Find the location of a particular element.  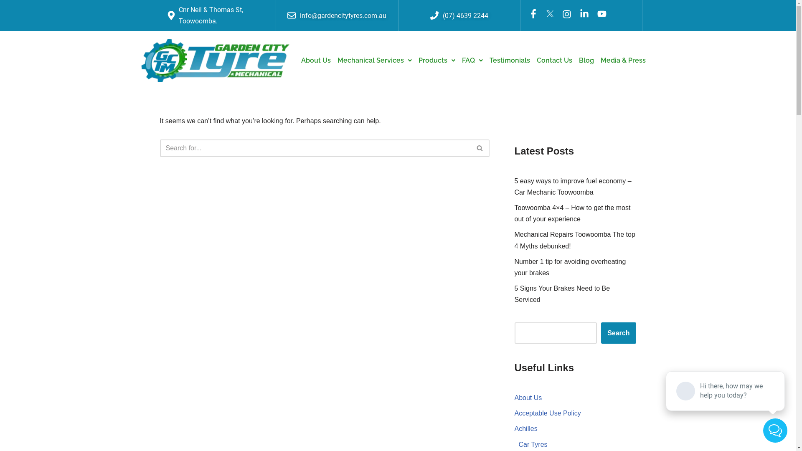

Search is located at coordinates (618, 333).